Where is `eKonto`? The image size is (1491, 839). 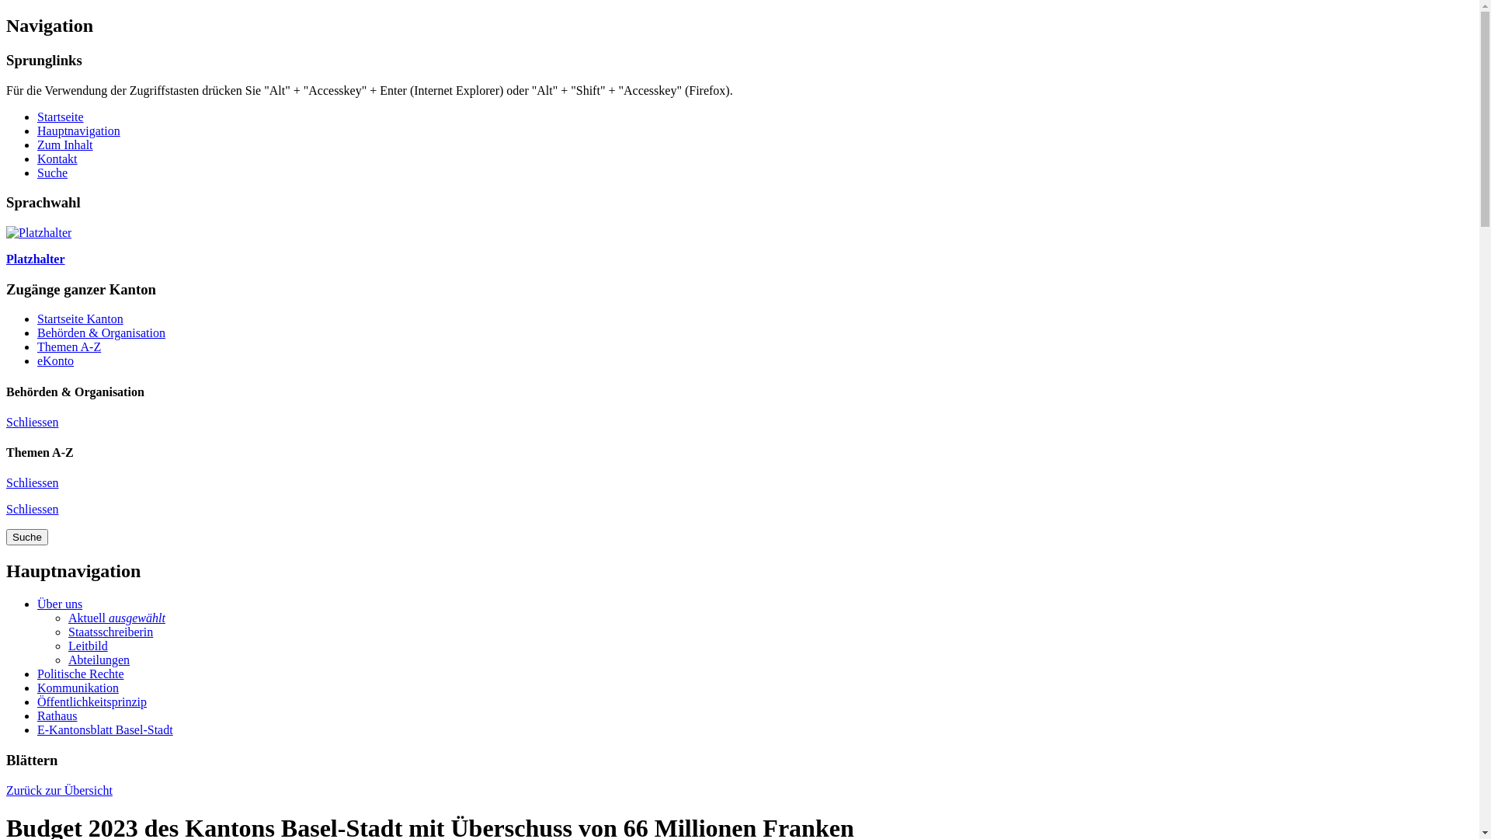
eKonto is located at coordinates (56, 360).